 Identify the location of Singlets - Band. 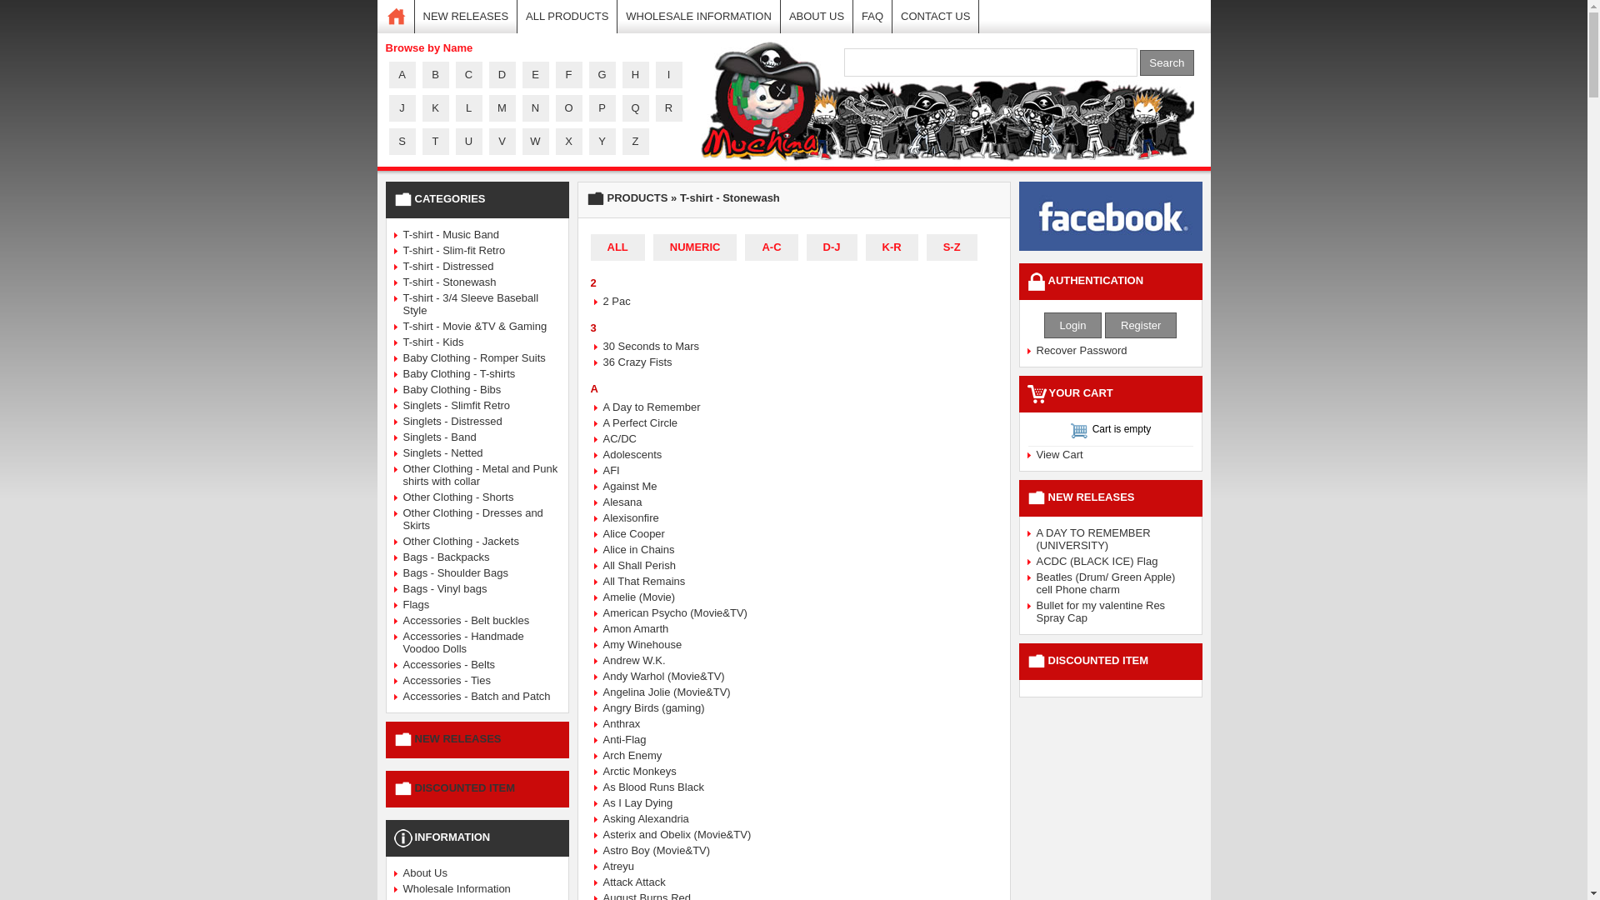
(440, 437).